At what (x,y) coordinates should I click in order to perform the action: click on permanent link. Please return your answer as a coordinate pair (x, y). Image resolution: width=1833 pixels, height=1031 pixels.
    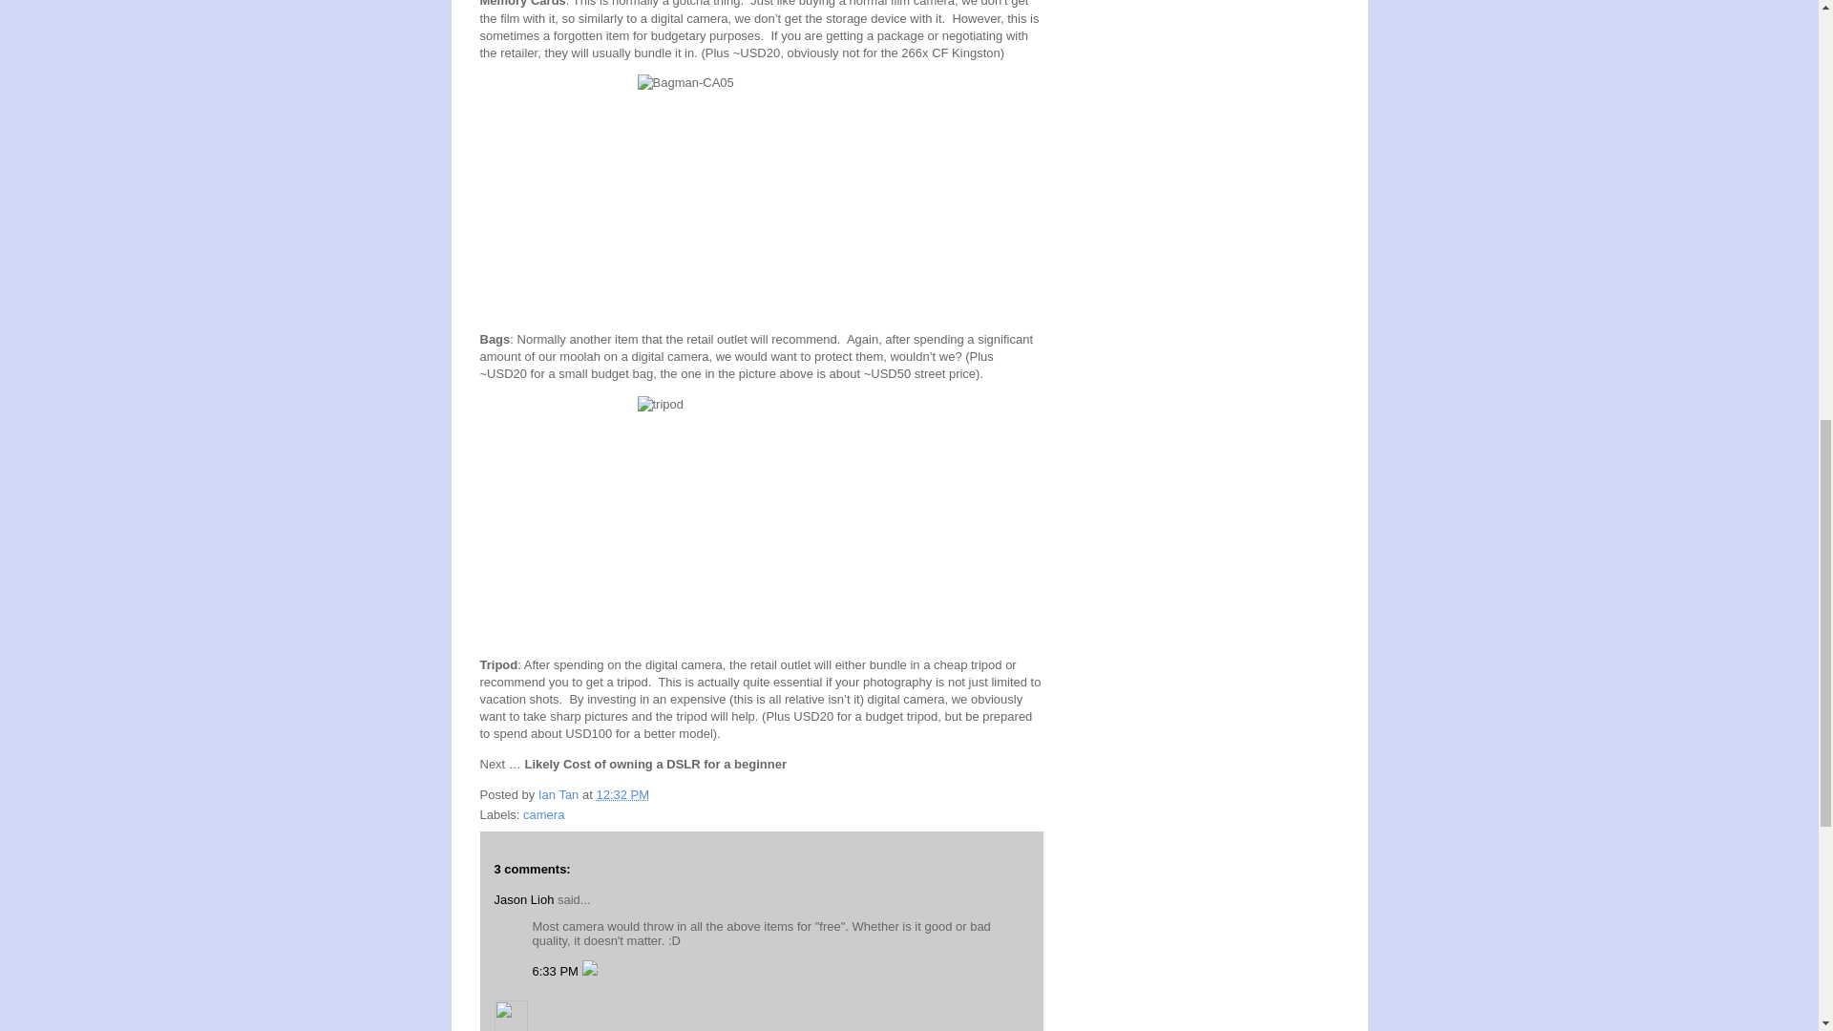
    Looking at the image, I should click on (622, 794).